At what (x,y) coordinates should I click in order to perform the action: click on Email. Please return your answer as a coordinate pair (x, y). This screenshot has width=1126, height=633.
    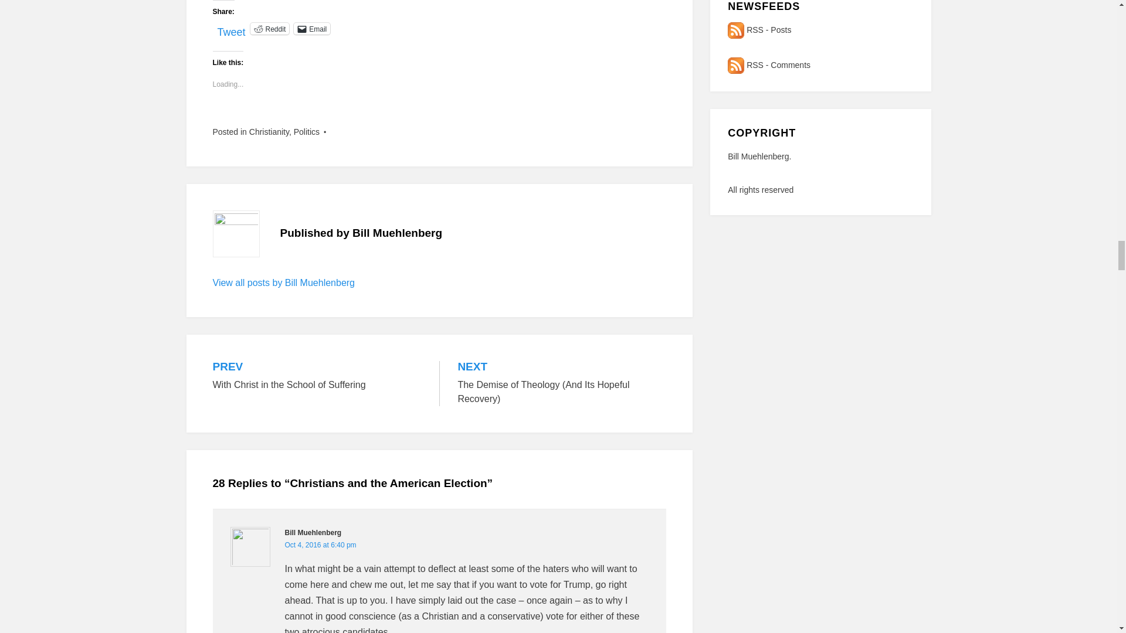
    Looking at the image, I should click on (312, 28).